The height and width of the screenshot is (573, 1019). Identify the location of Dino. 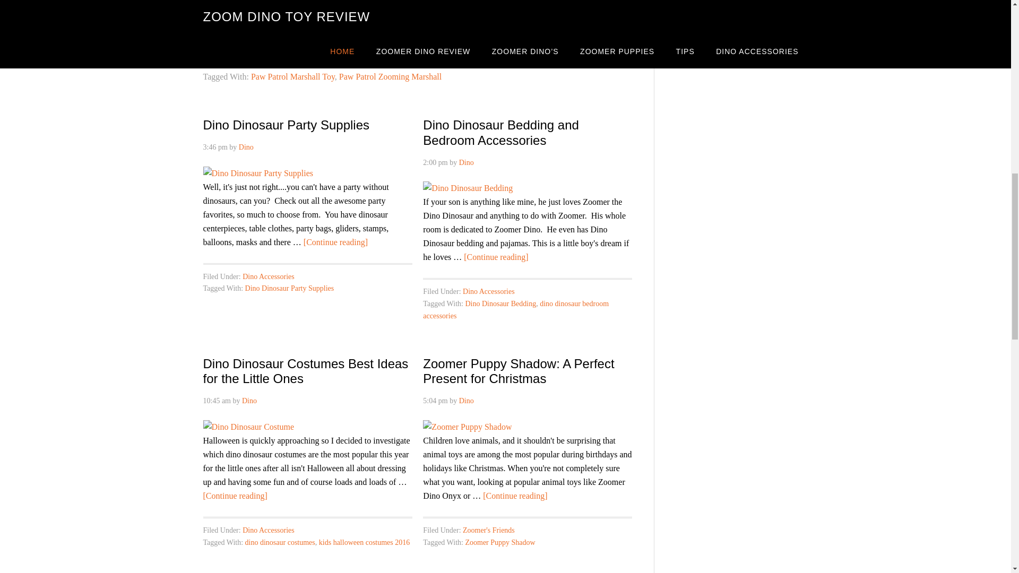
(246, 147).